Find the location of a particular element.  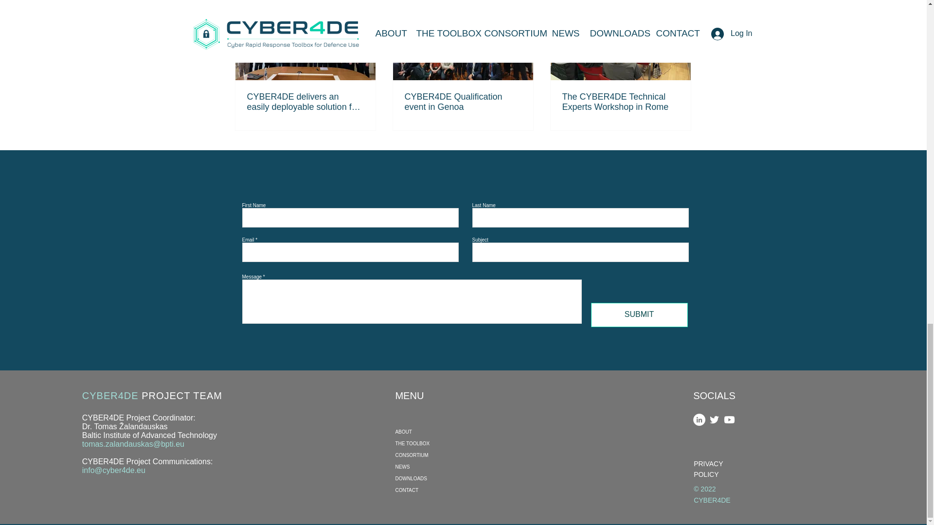

DOWNLOADS is located at coordinates (440, 478).